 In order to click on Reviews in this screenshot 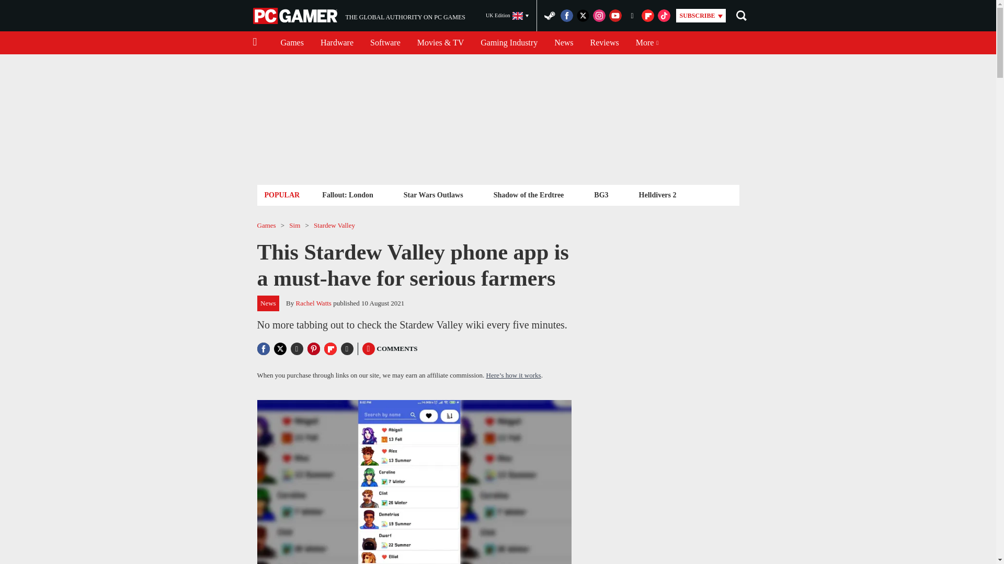, I will do `click(296, 16)`.